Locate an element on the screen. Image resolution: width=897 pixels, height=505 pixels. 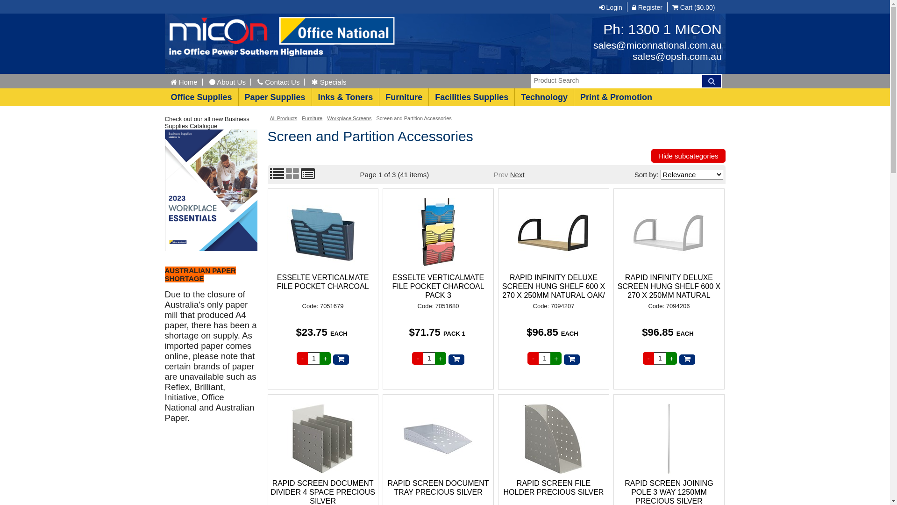
- is located at coordinates (302, 358).